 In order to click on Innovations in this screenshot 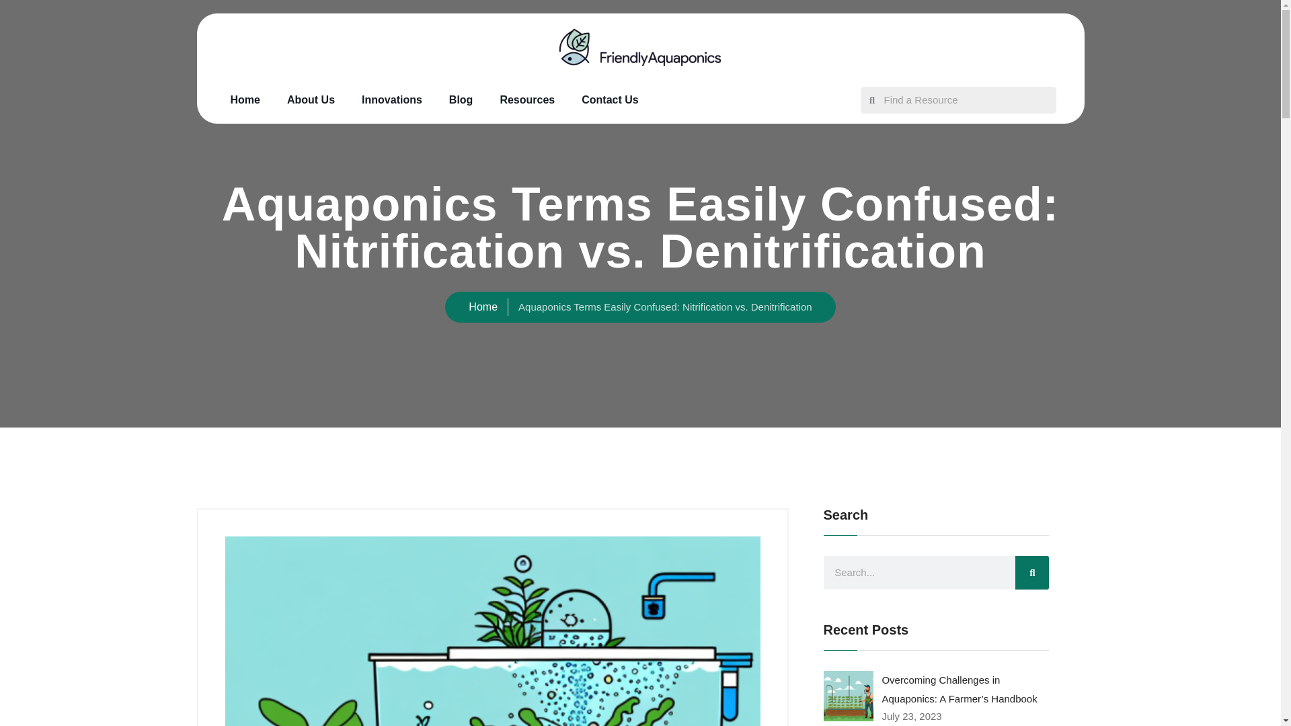, I will do `click(392, 99)`.